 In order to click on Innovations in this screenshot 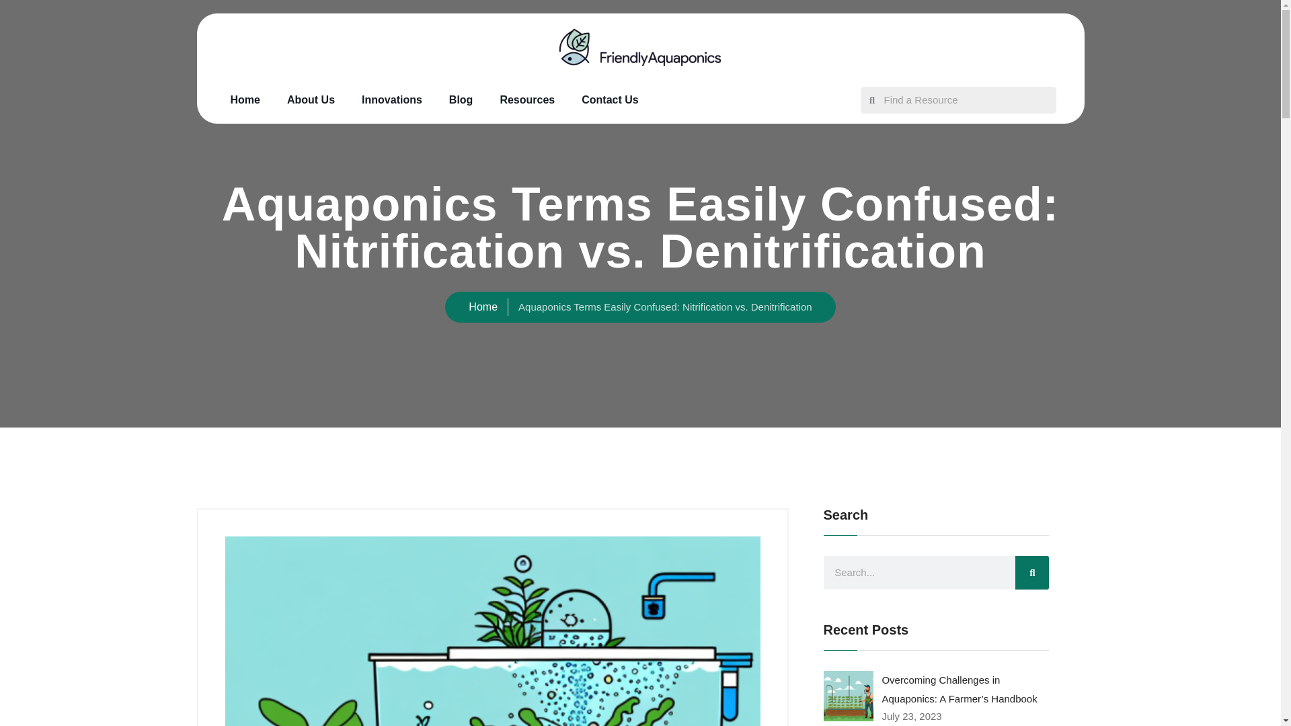, I will do `click(392, 99)`.